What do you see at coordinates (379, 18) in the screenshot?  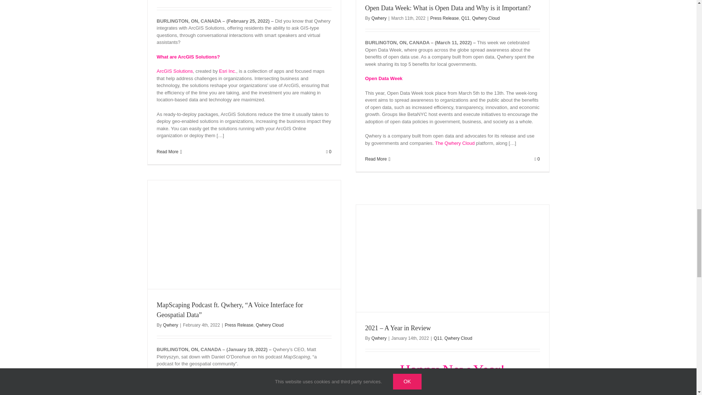 I see `Posts by Qwhery` at bounding box center [379, 18].